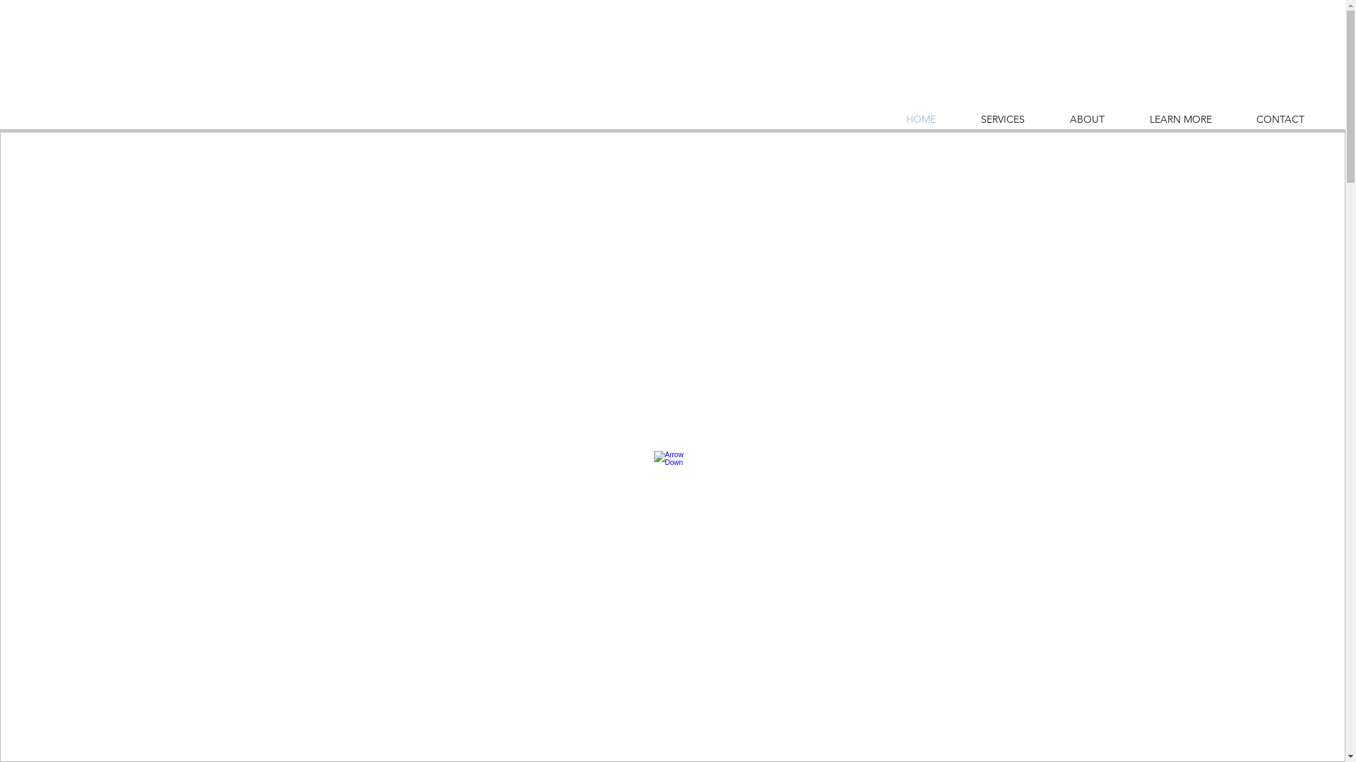 The width and height of the screenshot is (1356, 762). Describe the element at coordinates (921, 120) in the screenshot. I see `HOME` at that location.